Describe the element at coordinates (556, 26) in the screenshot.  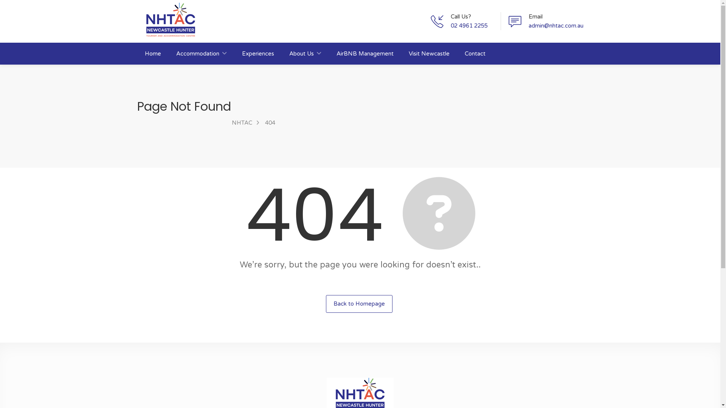
I see `admin@nhtac.com.au` at that location.